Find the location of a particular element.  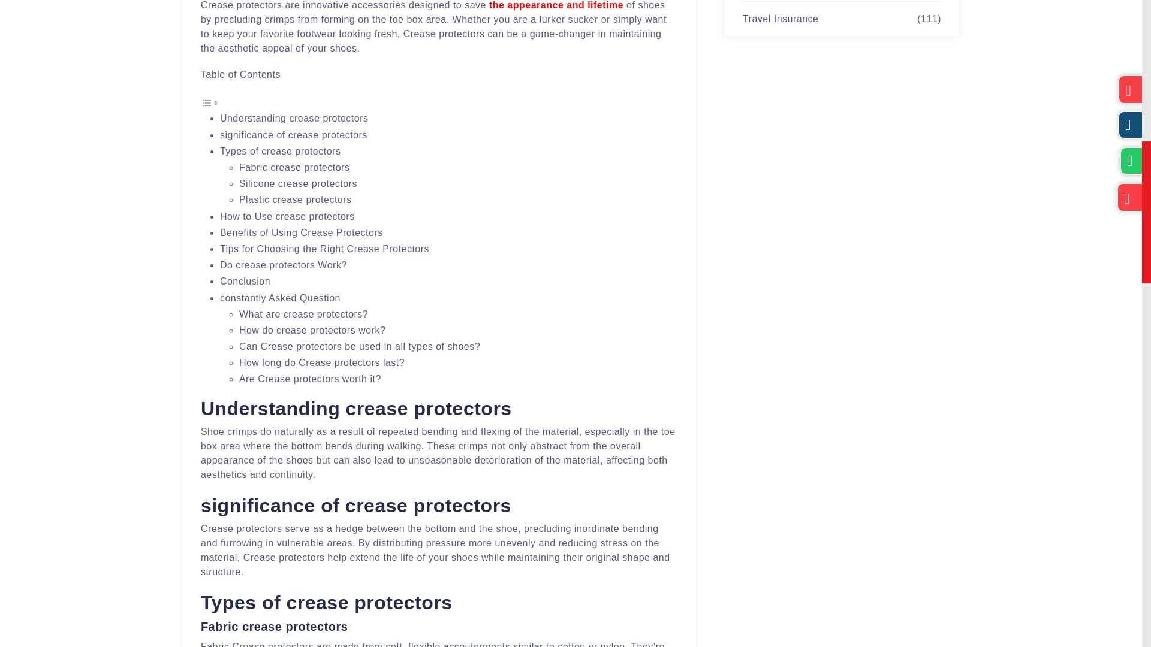

Fabric crease protectors is located at coordinates (294, 168).